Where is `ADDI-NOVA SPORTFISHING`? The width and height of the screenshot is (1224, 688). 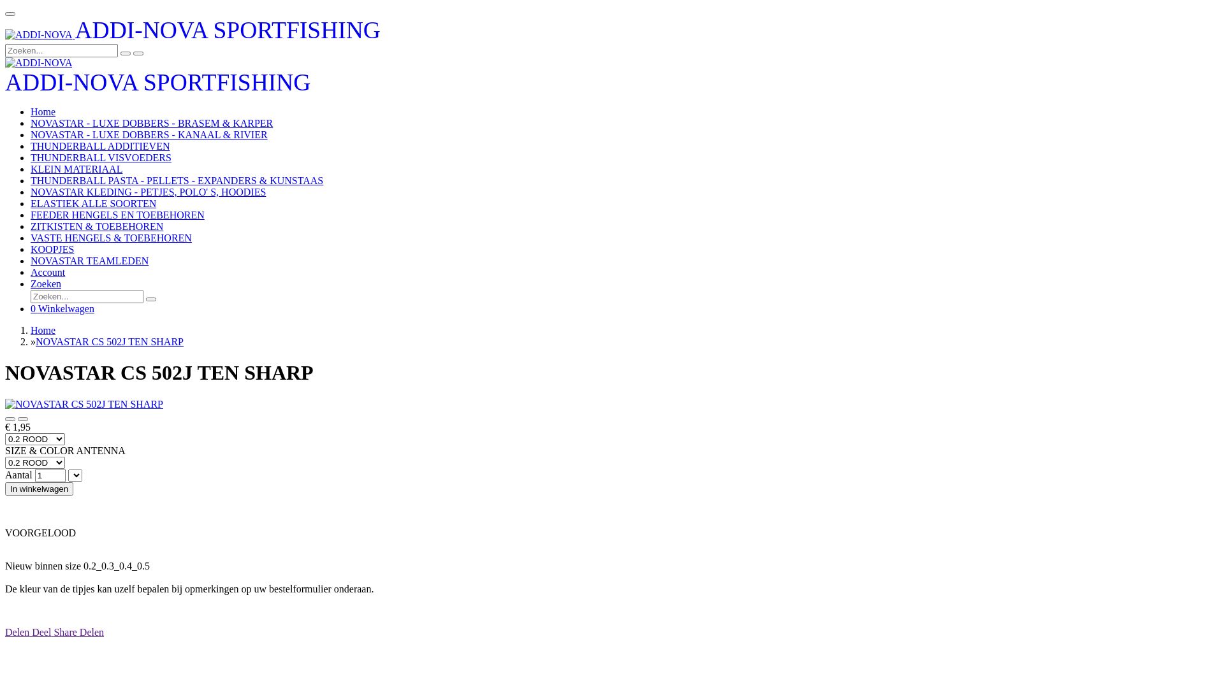 ADDI-NOVA SPORTFISHING is located at coordinates (193, 34).